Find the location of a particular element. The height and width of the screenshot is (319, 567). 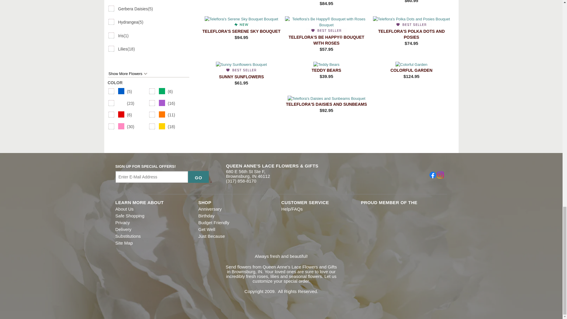

Email Sign up is located at coordinates (152, 177).